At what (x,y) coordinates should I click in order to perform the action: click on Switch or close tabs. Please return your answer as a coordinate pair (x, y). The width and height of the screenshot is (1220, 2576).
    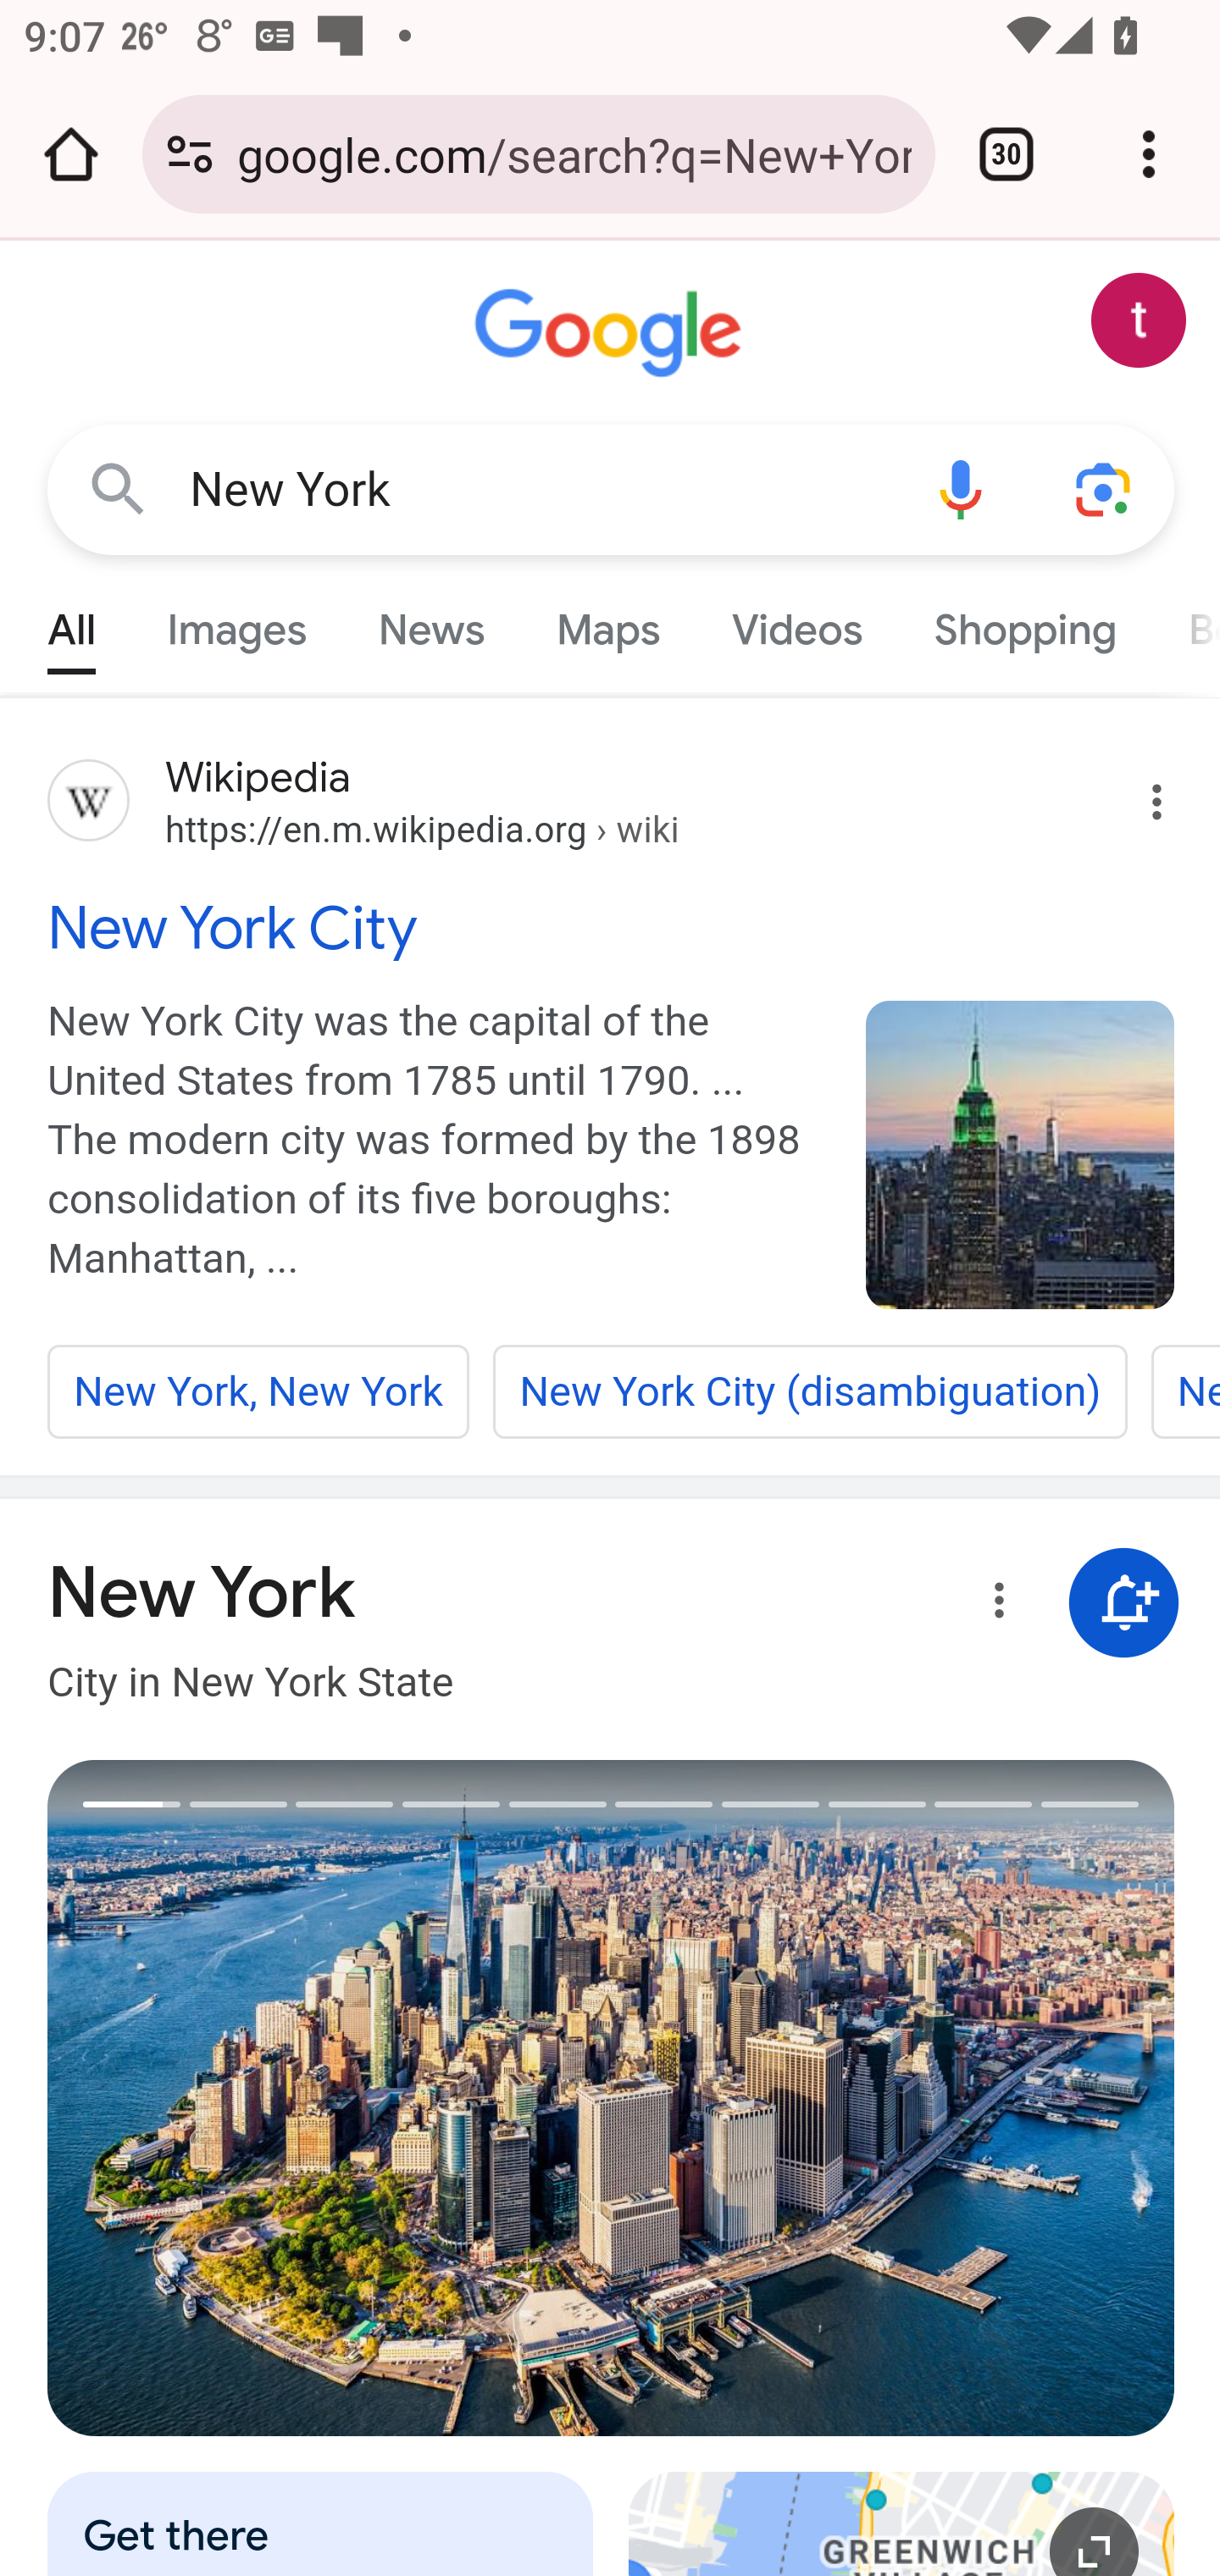
    Looking at the image, I should click on (1006, 154).